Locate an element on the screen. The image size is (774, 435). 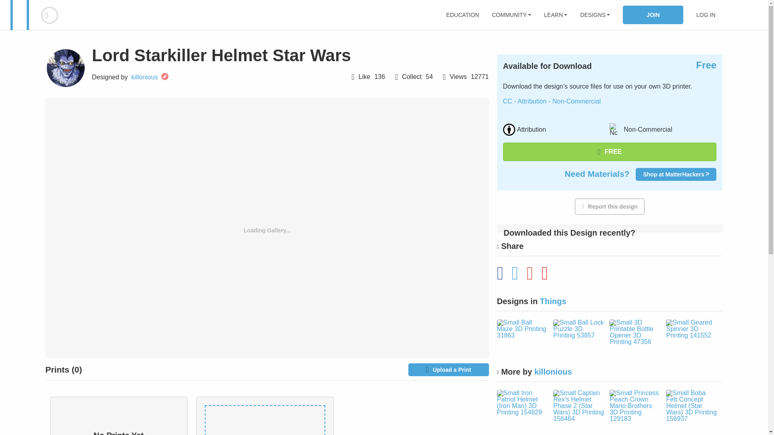
COMMUNITY is located at coordinates (511, 15).